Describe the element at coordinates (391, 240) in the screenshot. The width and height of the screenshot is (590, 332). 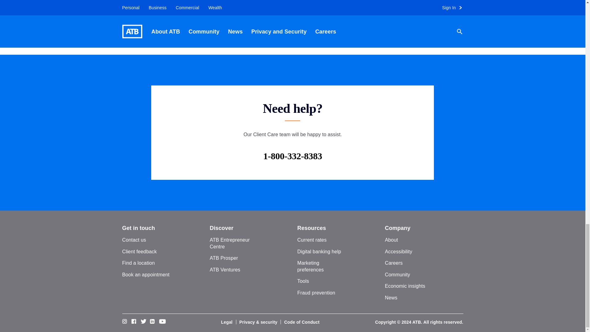
I see `About` at that location.